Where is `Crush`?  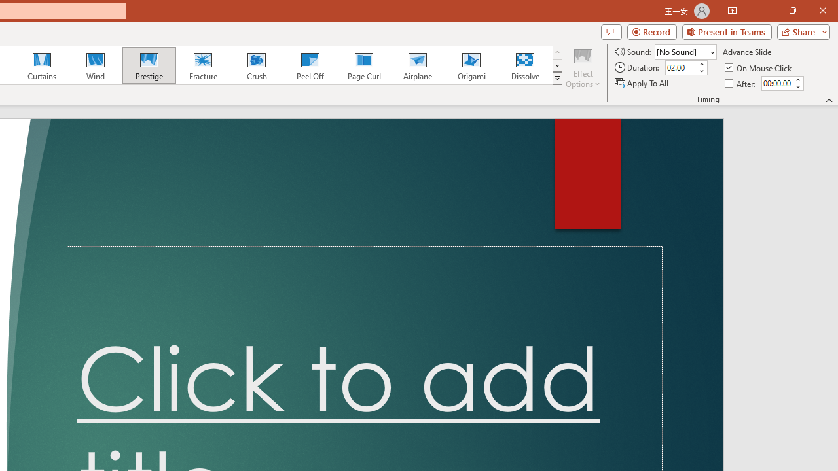 Crush is located at coordinates (256, 65).